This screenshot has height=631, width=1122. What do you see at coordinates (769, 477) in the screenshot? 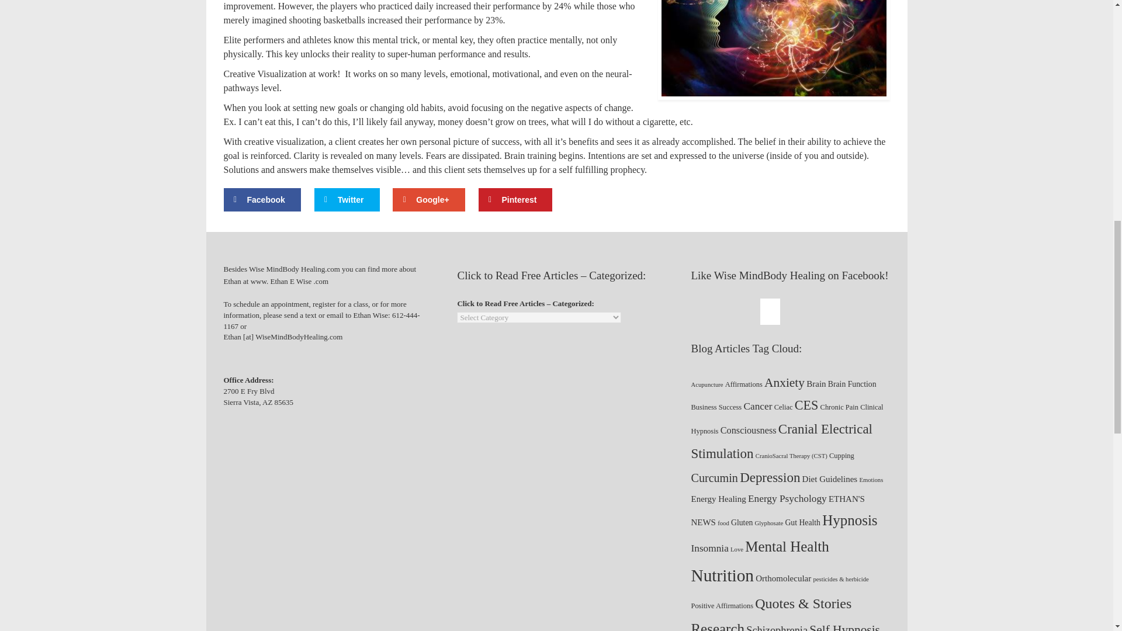
I see `Depression` at bounding box center [769, 477].